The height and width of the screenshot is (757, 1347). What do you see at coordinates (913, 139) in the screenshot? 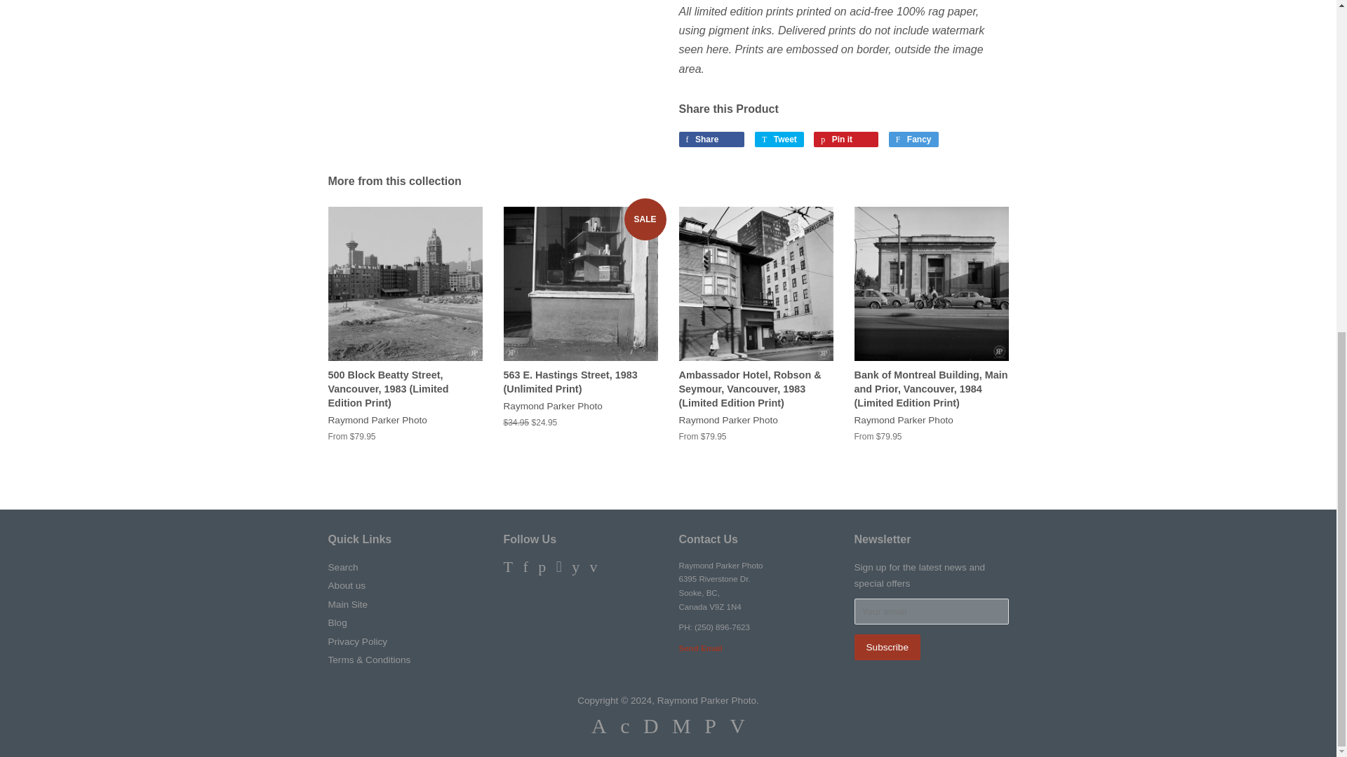
I see `Add to Fancy` at bounding box center [913, 139].